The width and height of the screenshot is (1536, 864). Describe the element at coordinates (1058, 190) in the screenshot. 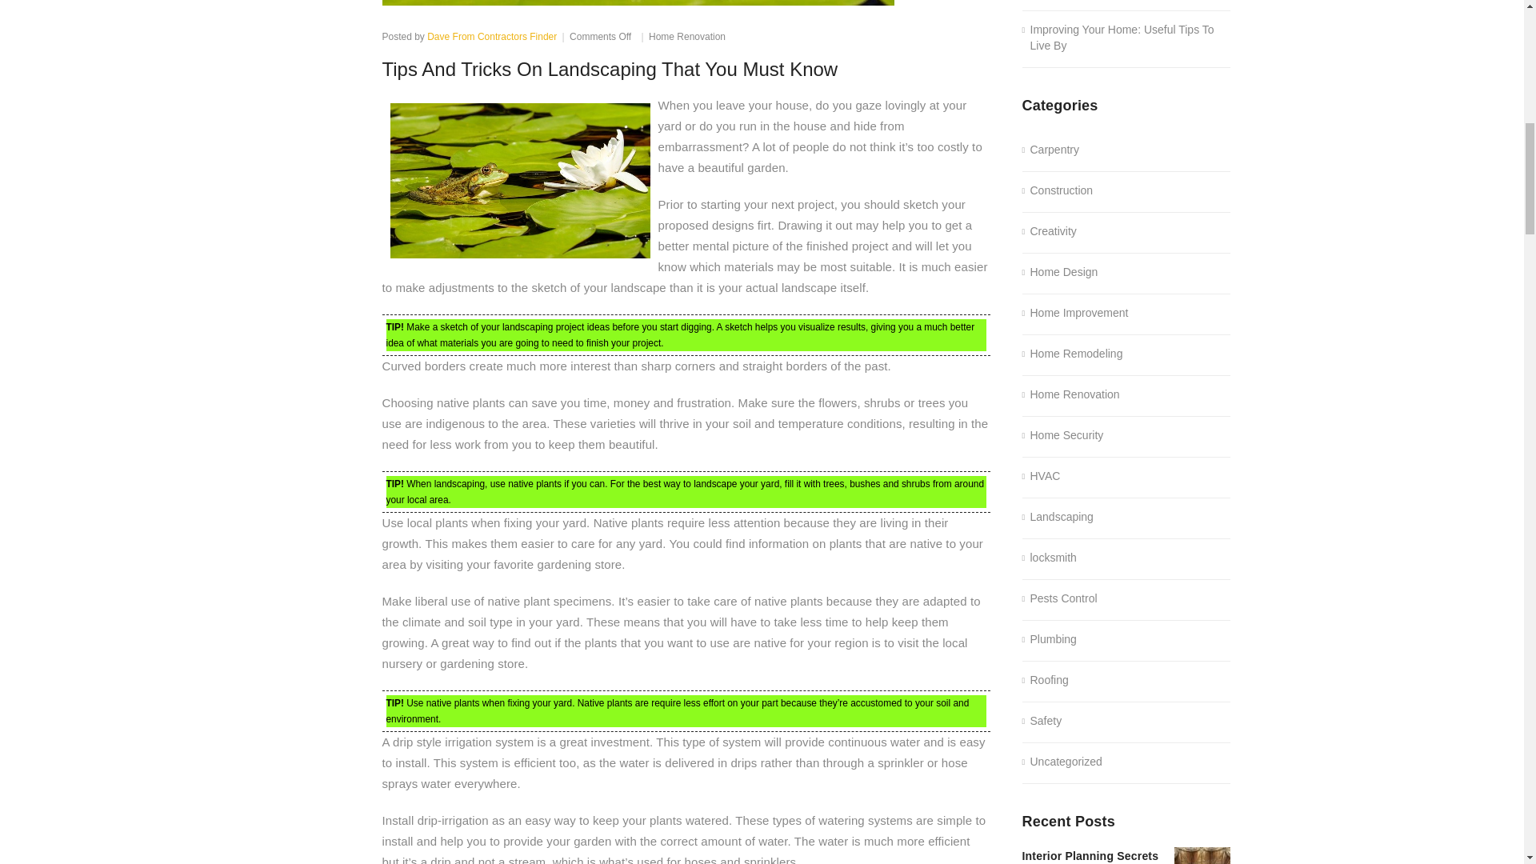

I see `Construction` at that location.